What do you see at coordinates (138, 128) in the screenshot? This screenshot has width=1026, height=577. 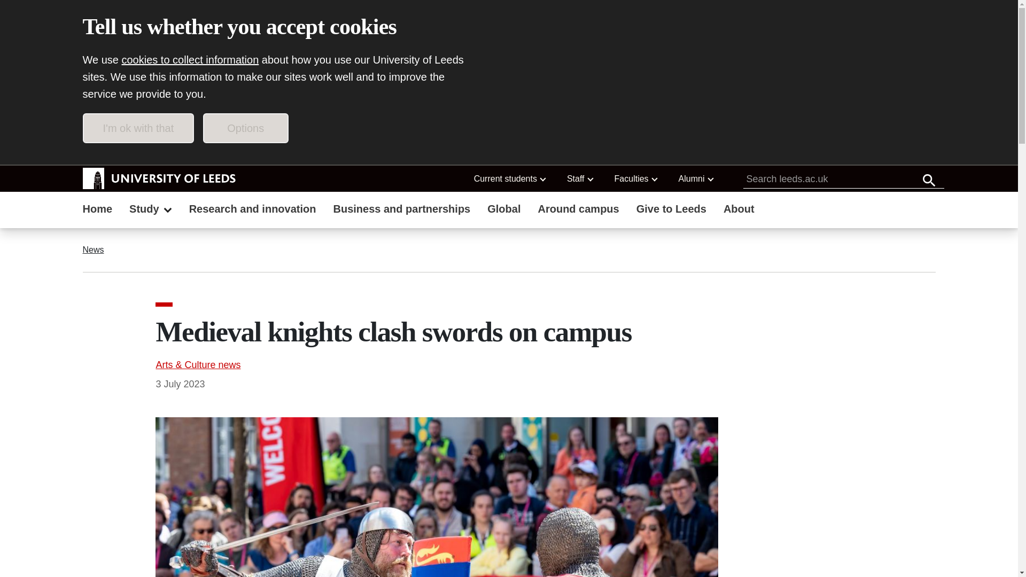 I see `I'm ok with that` at bounding box center [138, 128].